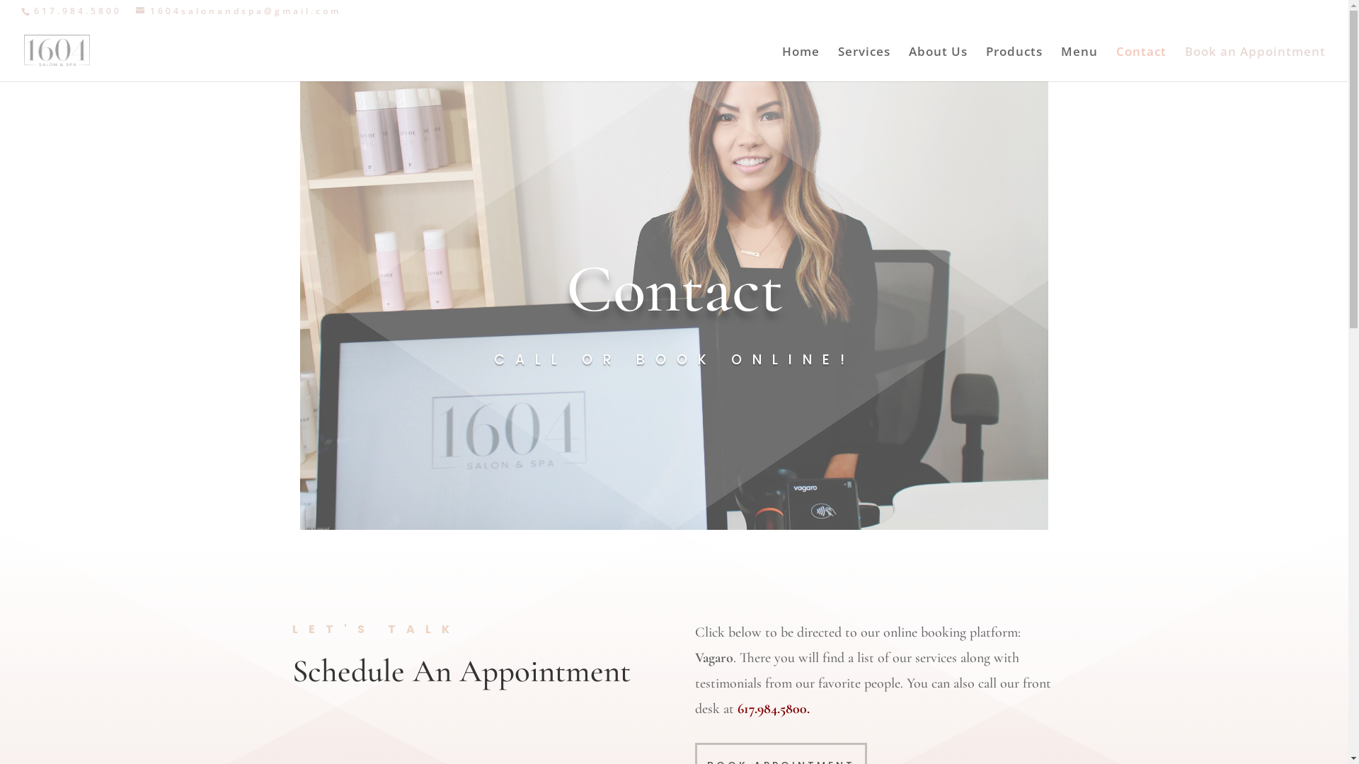 Image resolution: width=1359 pixels, height=764 pixels. I want to click on Products, so click(1014, 64).